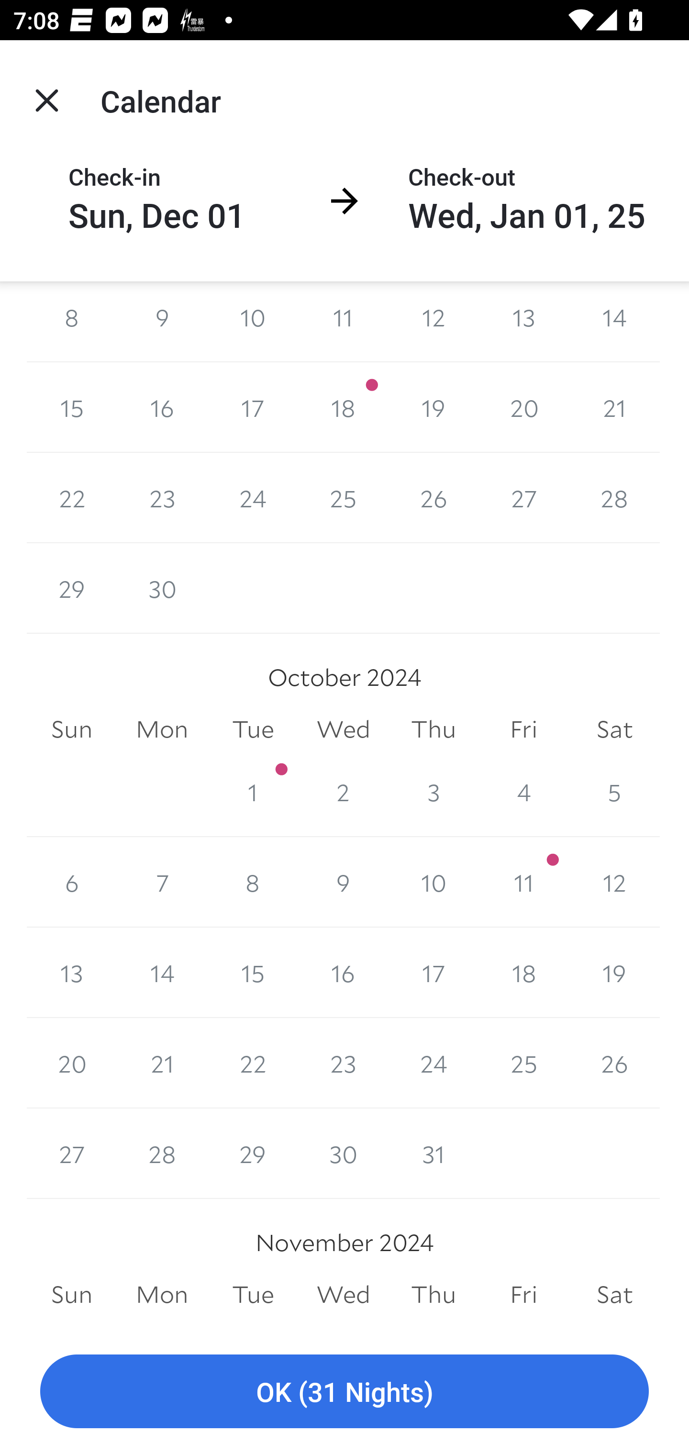 The height and width of the screenshot is (1455, 689). What do you see at coordinates (614, 882) in the screenshot?
I see `12 12 October 2024` at bounding box center [614, 882].